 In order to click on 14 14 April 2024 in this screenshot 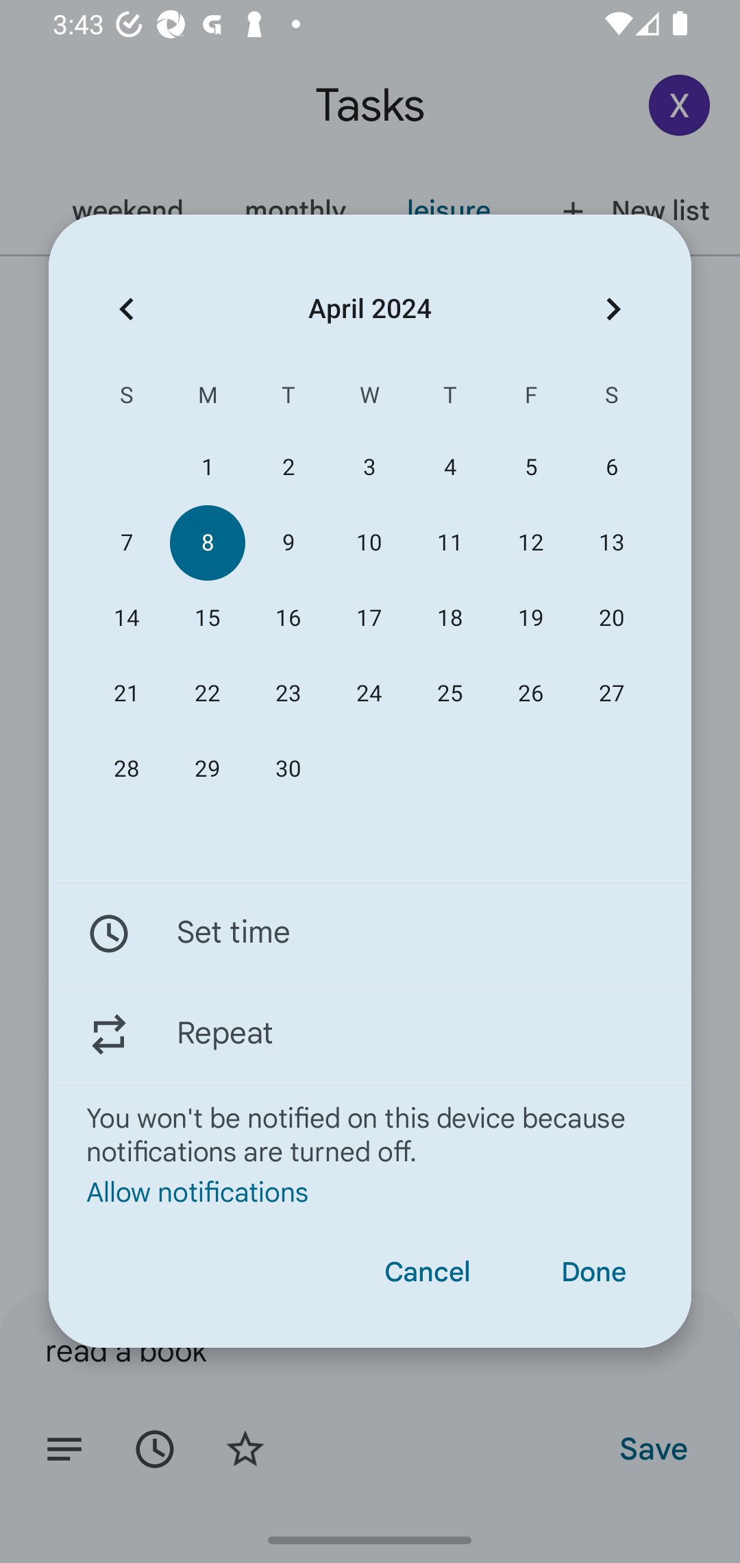, I will do `click(127, 618)`.